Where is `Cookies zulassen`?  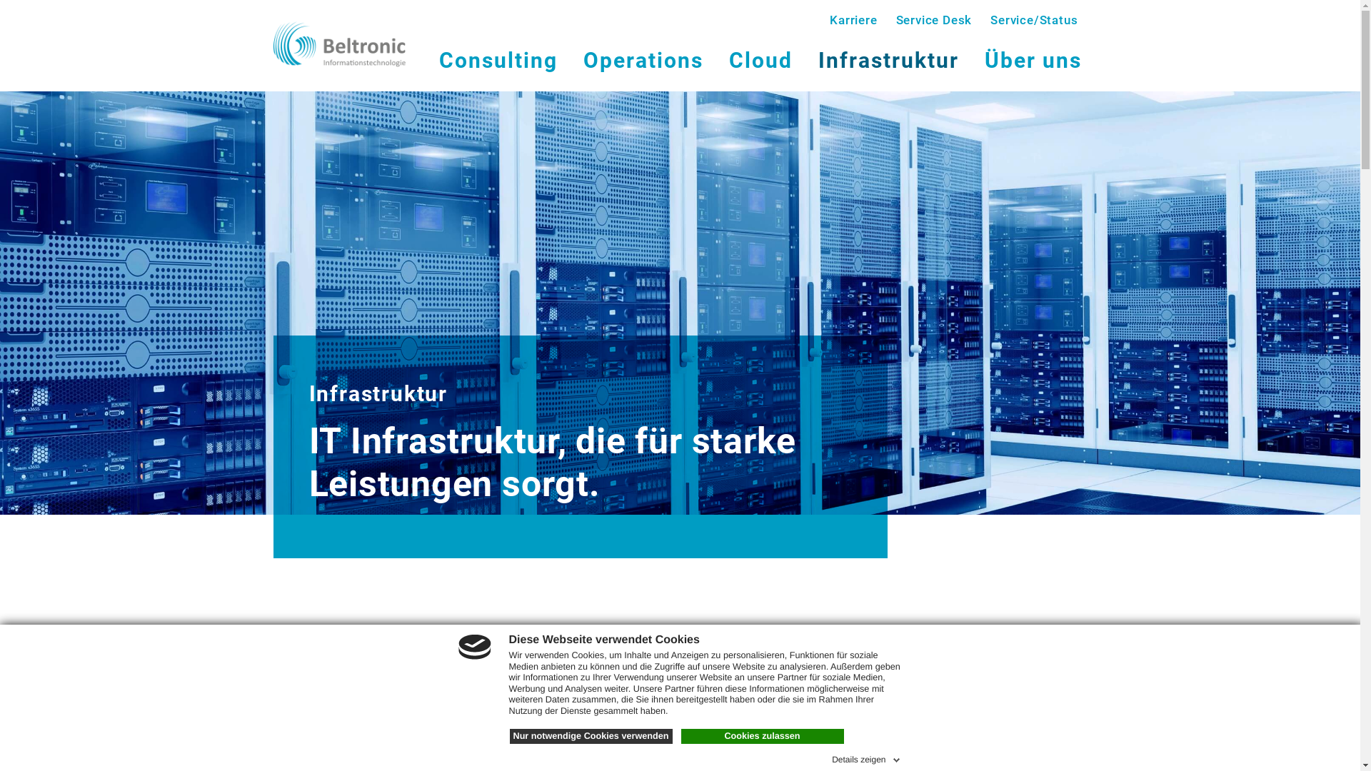 Cookies zulassen is located at coordinates (763, 737).